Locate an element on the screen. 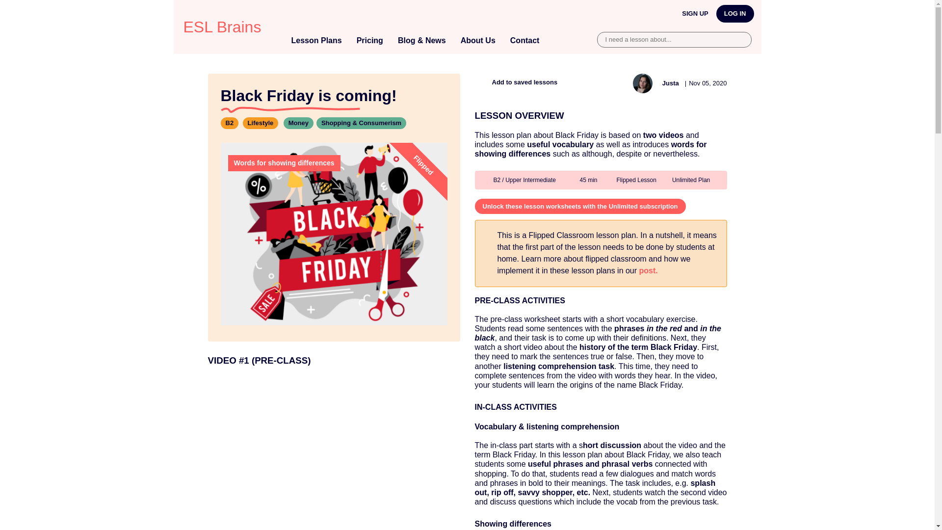  post. is located at coordinates (649, 271).